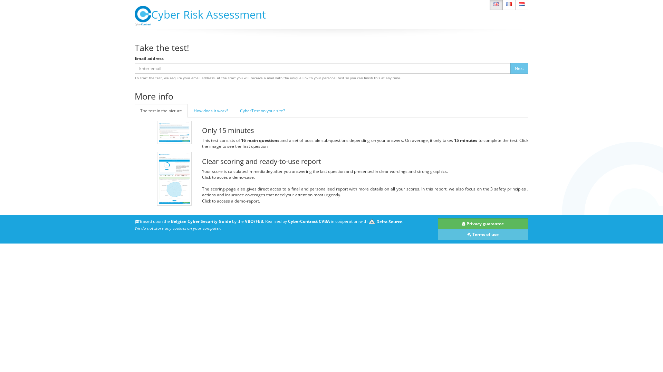 The width and height of the screenshot is (663, 372). What do you see at coordinates (262, 111) in the screenshot?
I see `CyberTest on your site?` at bounding box center [262, 111].